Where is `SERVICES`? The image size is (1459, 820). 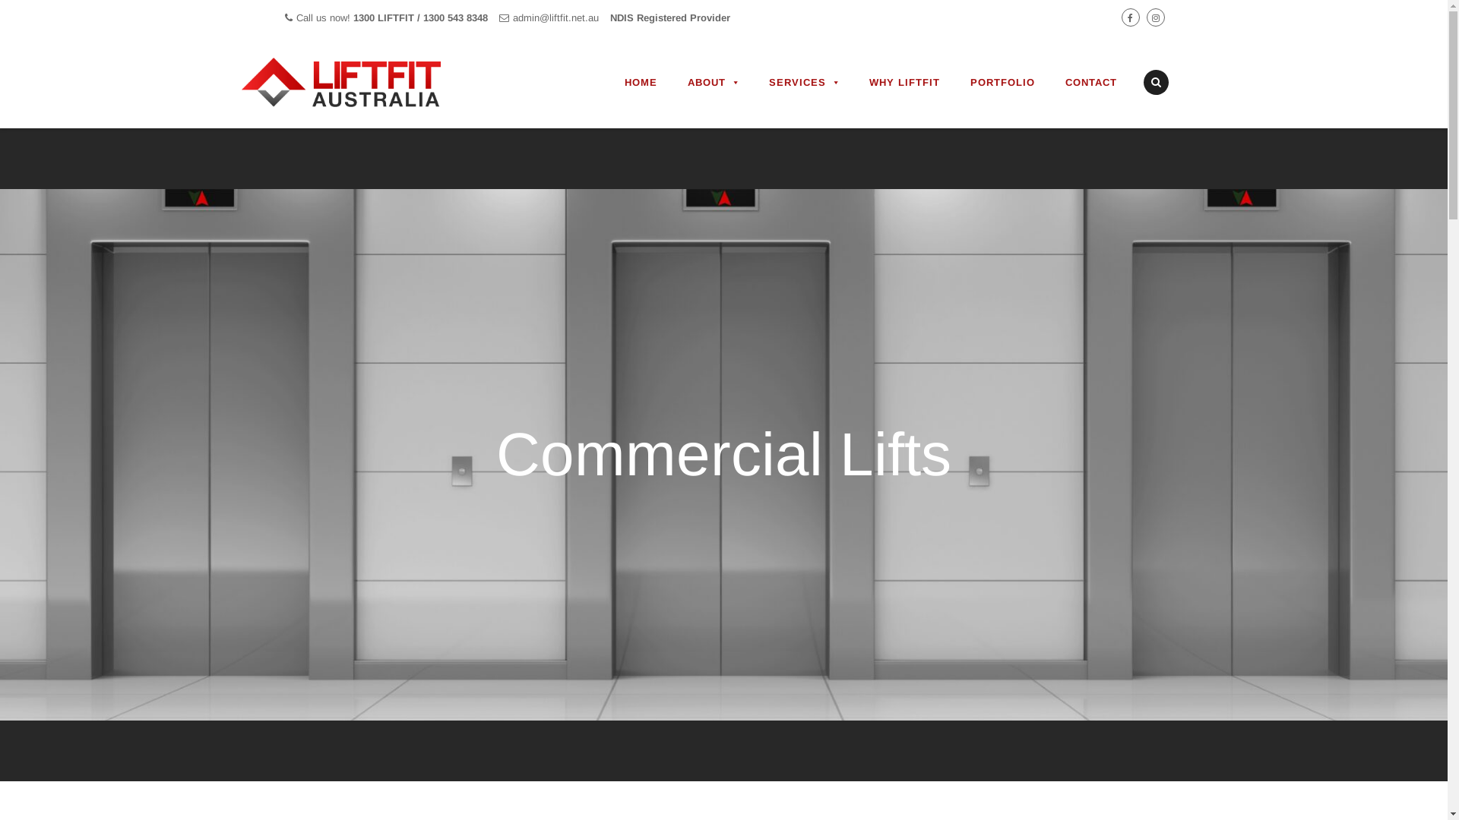
SERVICES is located at coordinates (804, 83).